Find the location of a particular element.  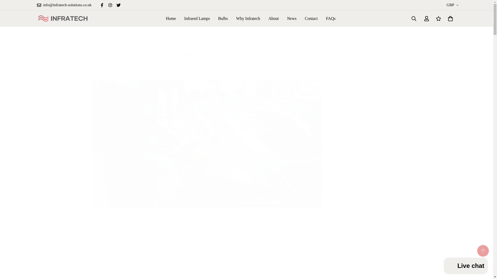

Infrared Lamps is located at coordinates (197, 18).